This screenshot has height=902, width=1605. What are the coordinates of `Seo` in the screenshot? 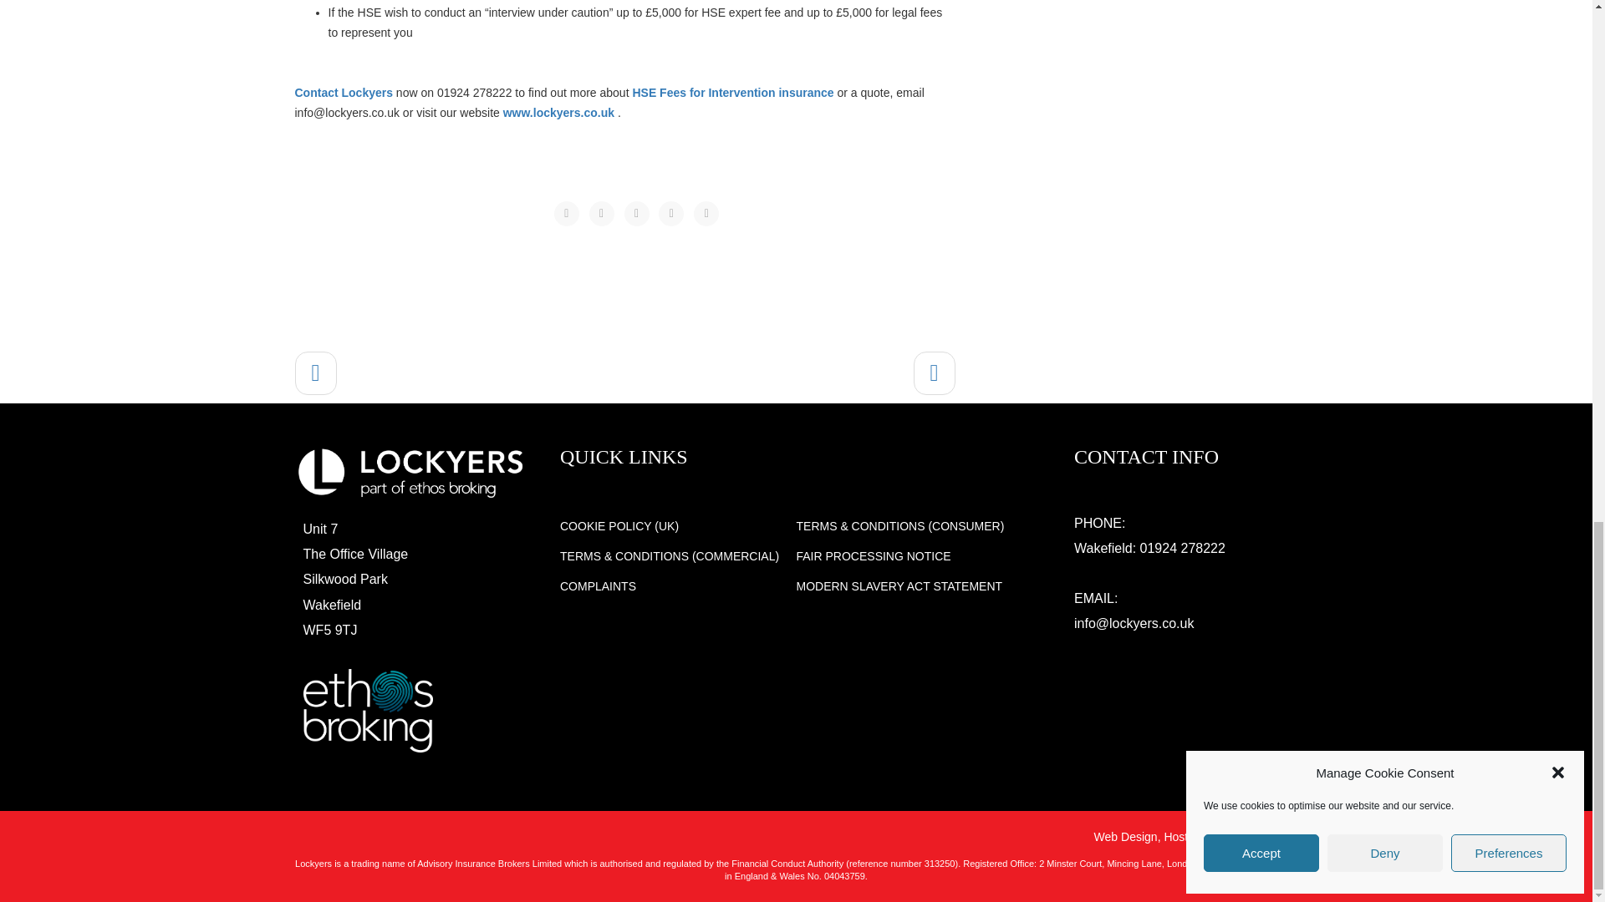 It's located at (1230, 836).